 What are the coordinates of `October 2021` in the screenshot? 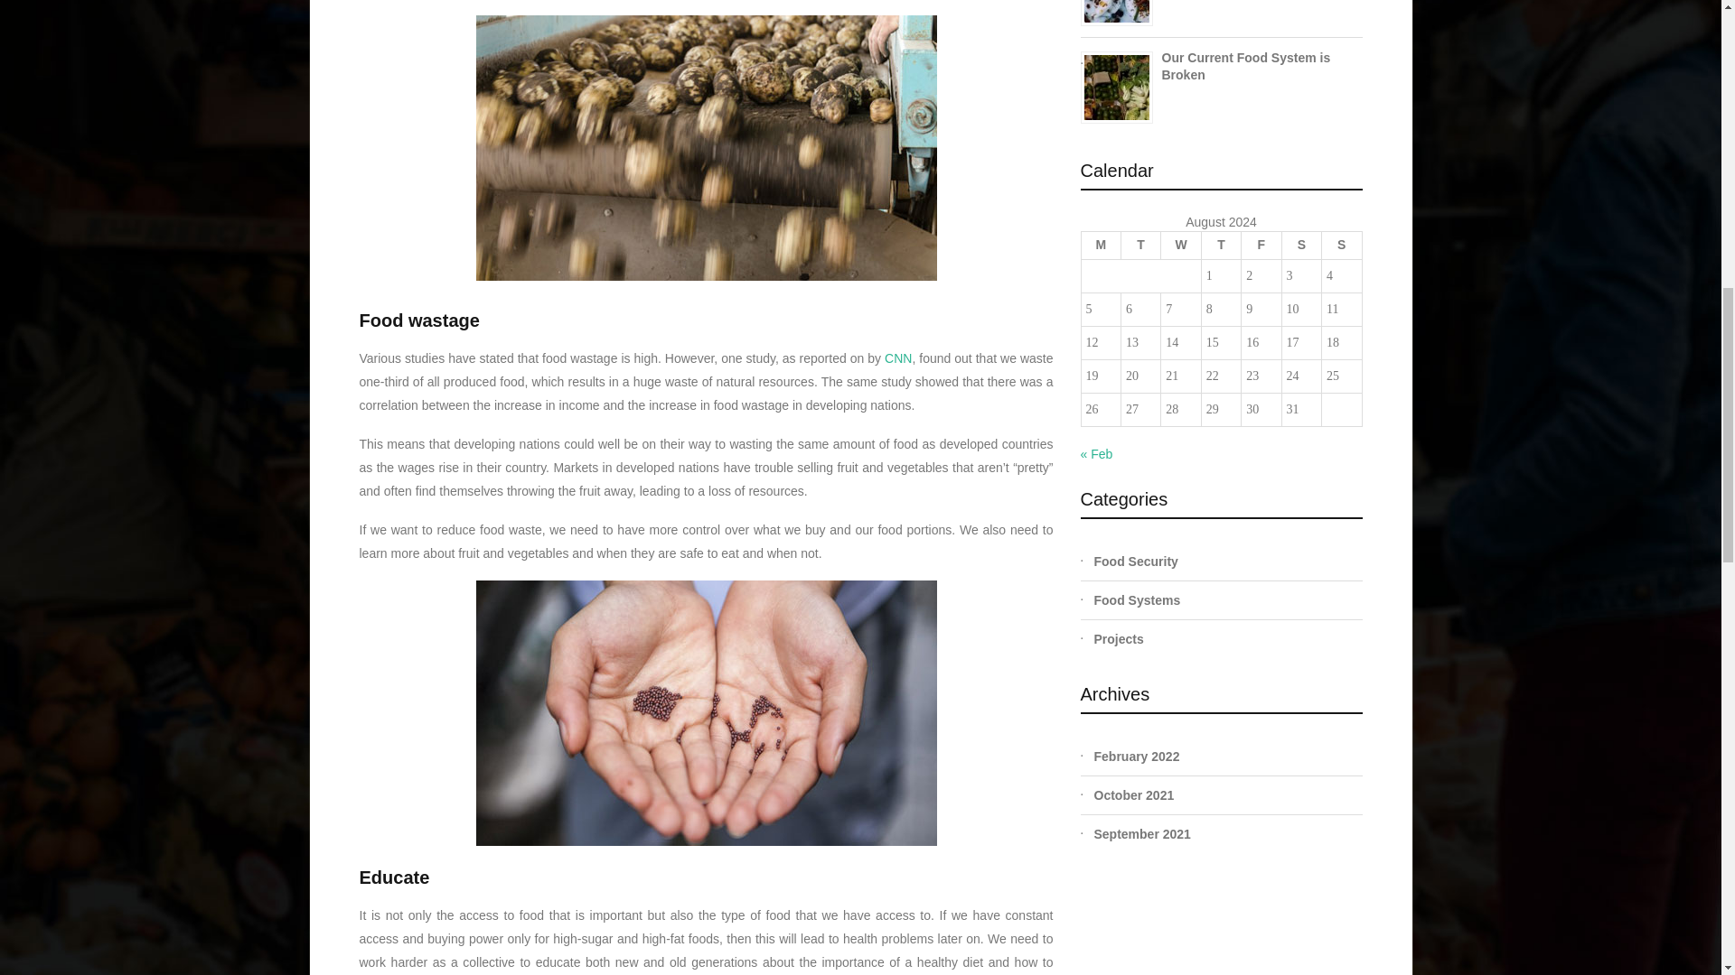 It's located at (1227, 795).